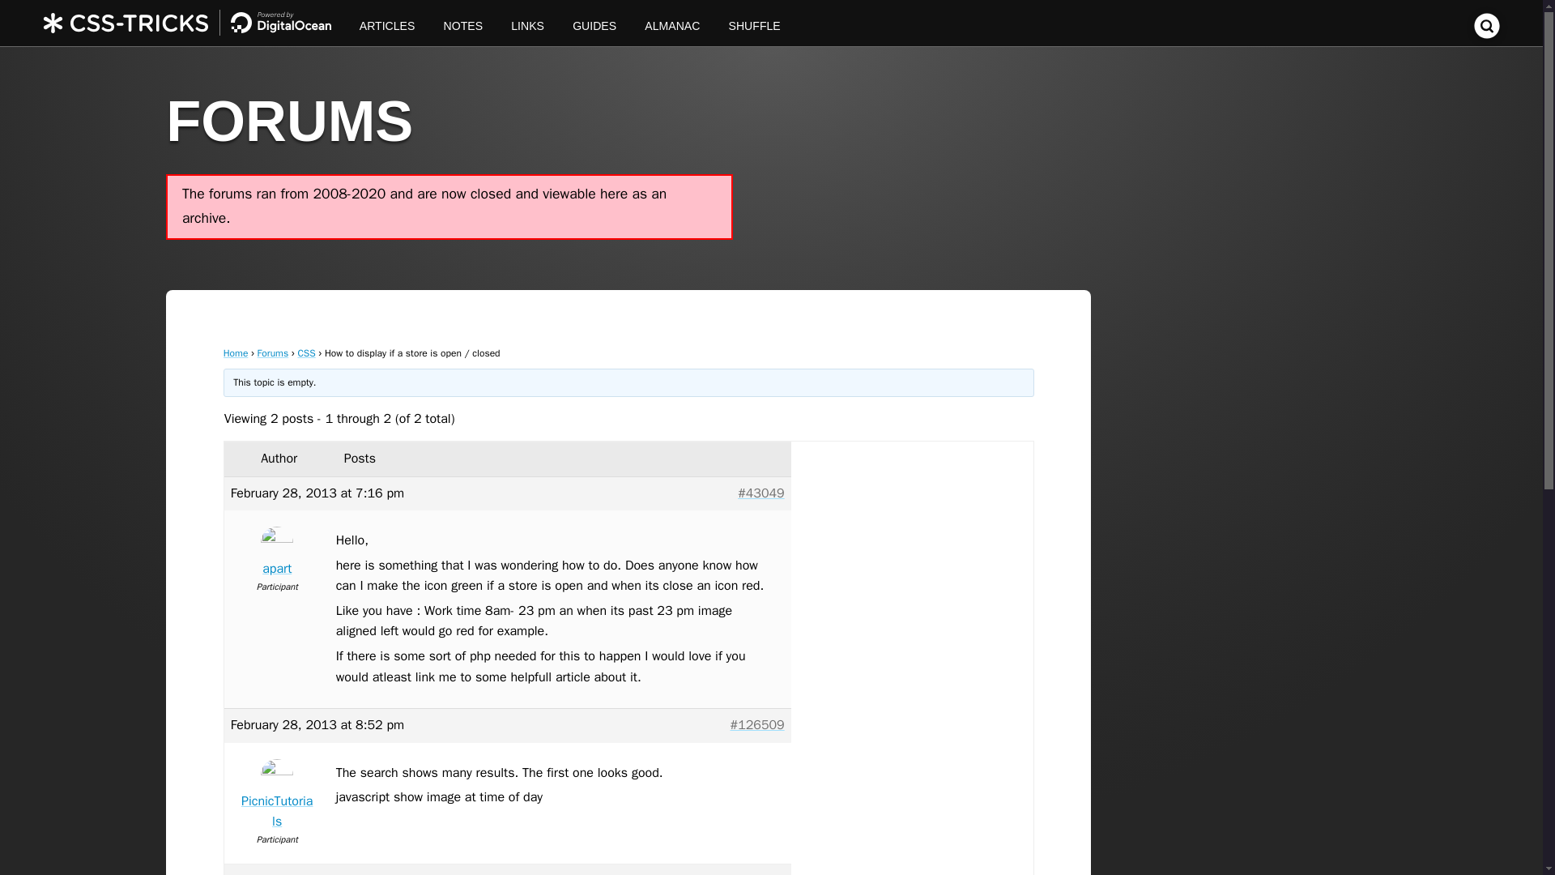 The width and height of the screenshot is (1555, 875). Describe the element at coordinates (194, 23) in the screenshot. I see `CSS-Tricks` at that location.